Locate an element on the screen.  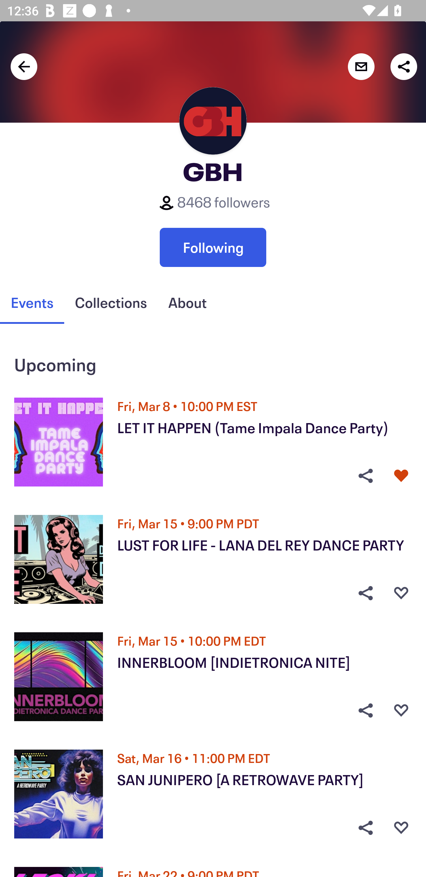
About is located at coordinates (187, 303).